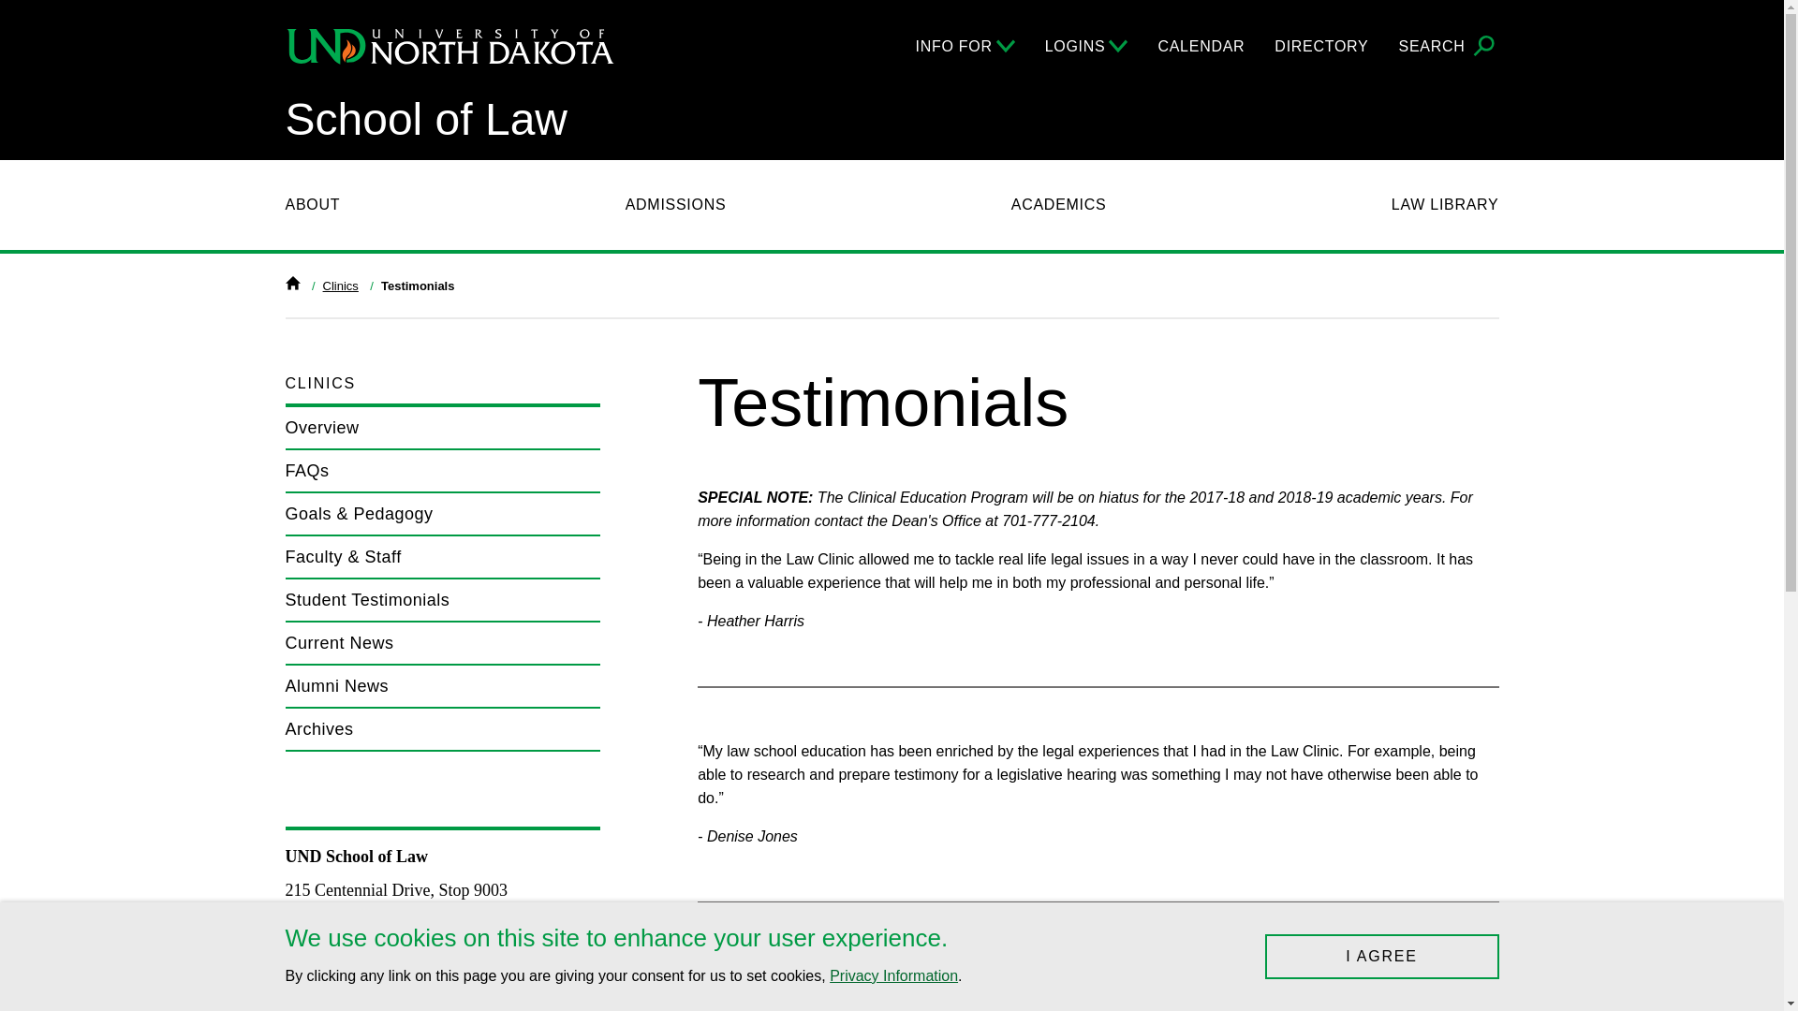 This screenshot has height=1011, width=1798. Describe the element at coordinates (676, 205) in the screenshot. I see `ADMISSIONS` at that location.